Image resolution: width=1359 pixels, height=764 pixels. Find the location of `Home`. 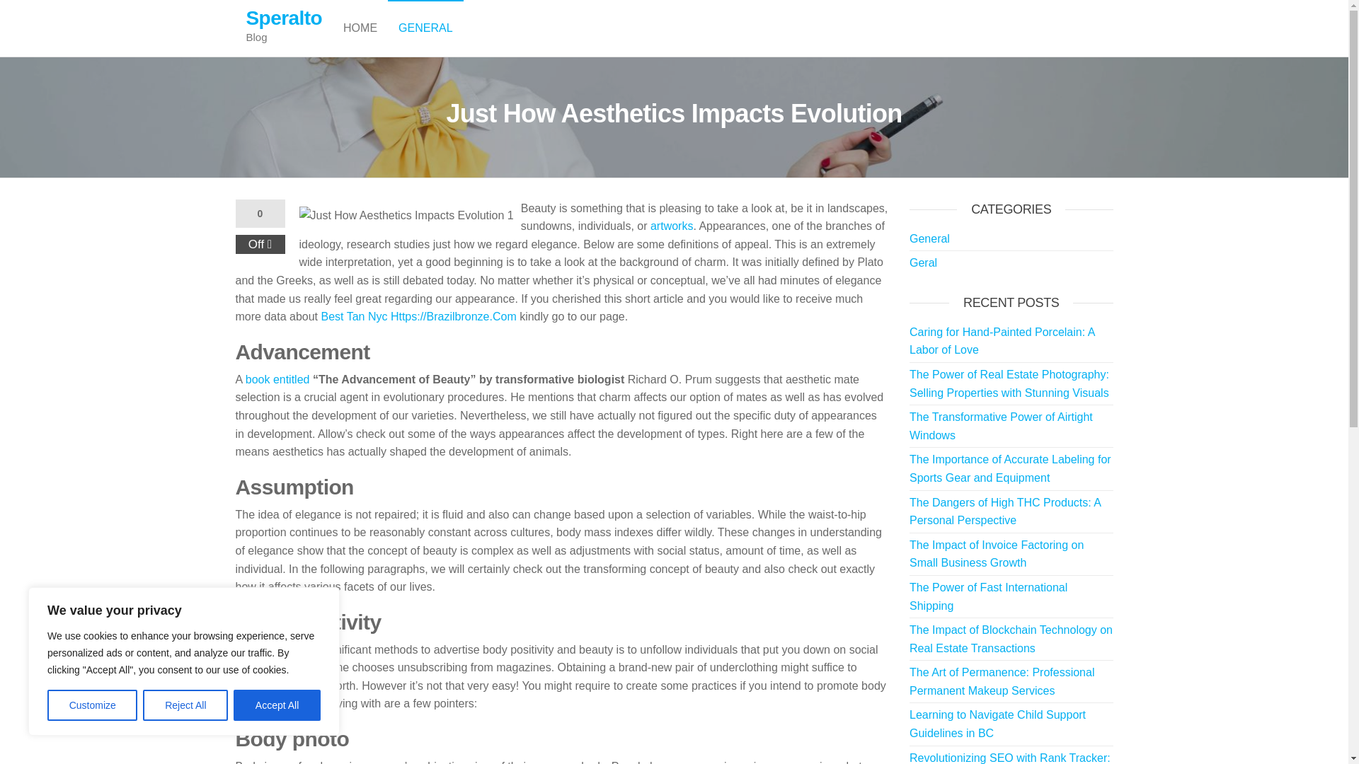

Home is located at coordinates (360, 28).